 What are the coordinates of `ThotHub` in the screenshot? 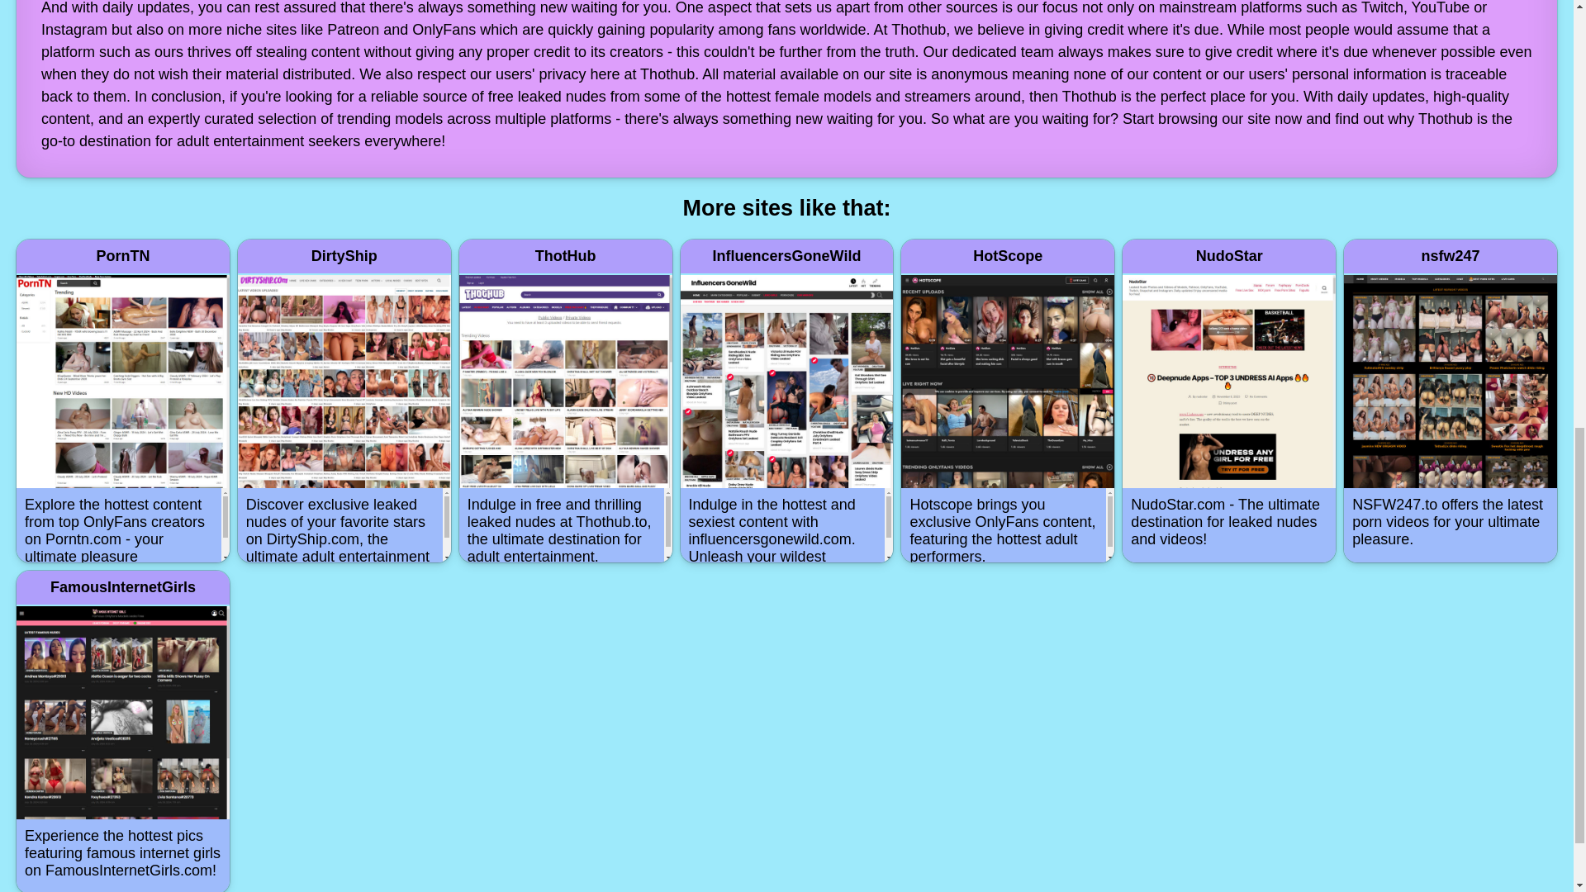 It's located at (565, 256).